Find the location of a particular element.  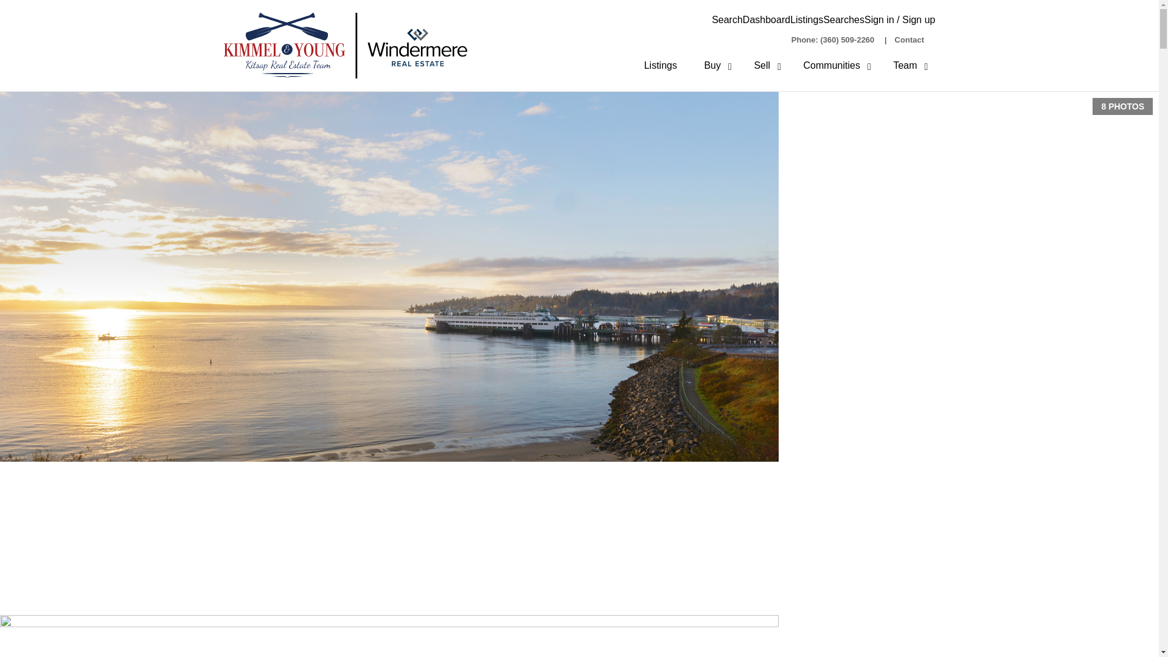

Skip to main content is located at coordinates (6, 6).